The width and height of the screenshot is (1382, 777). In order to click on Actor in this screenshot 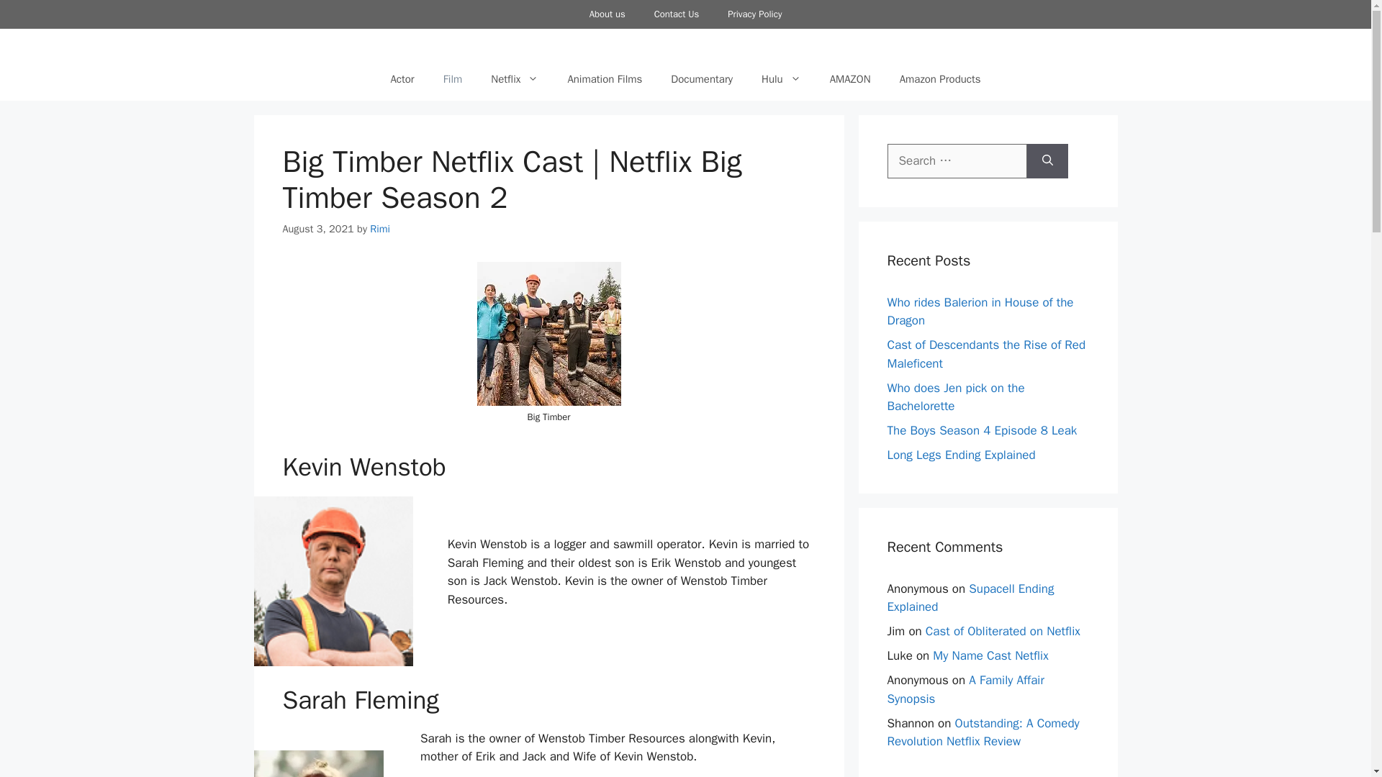, I will do `click(402, 79)`.